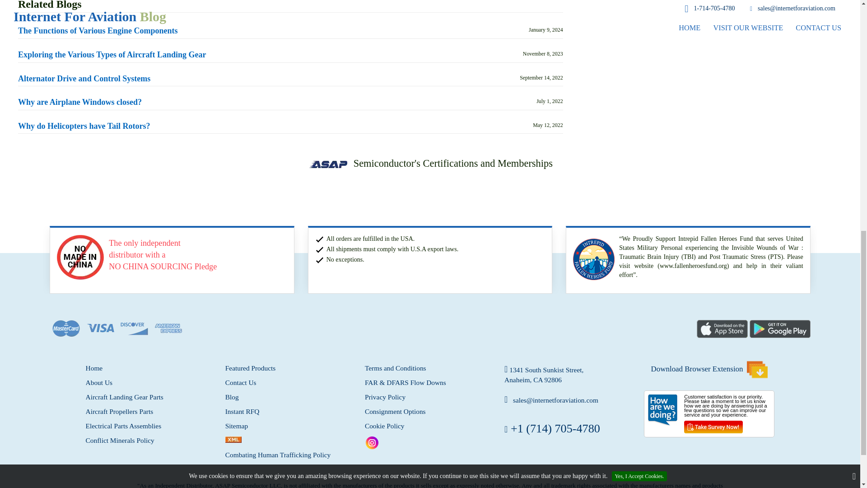  I want to click on Alternator Drive and Control Systems, so click(84, 79).